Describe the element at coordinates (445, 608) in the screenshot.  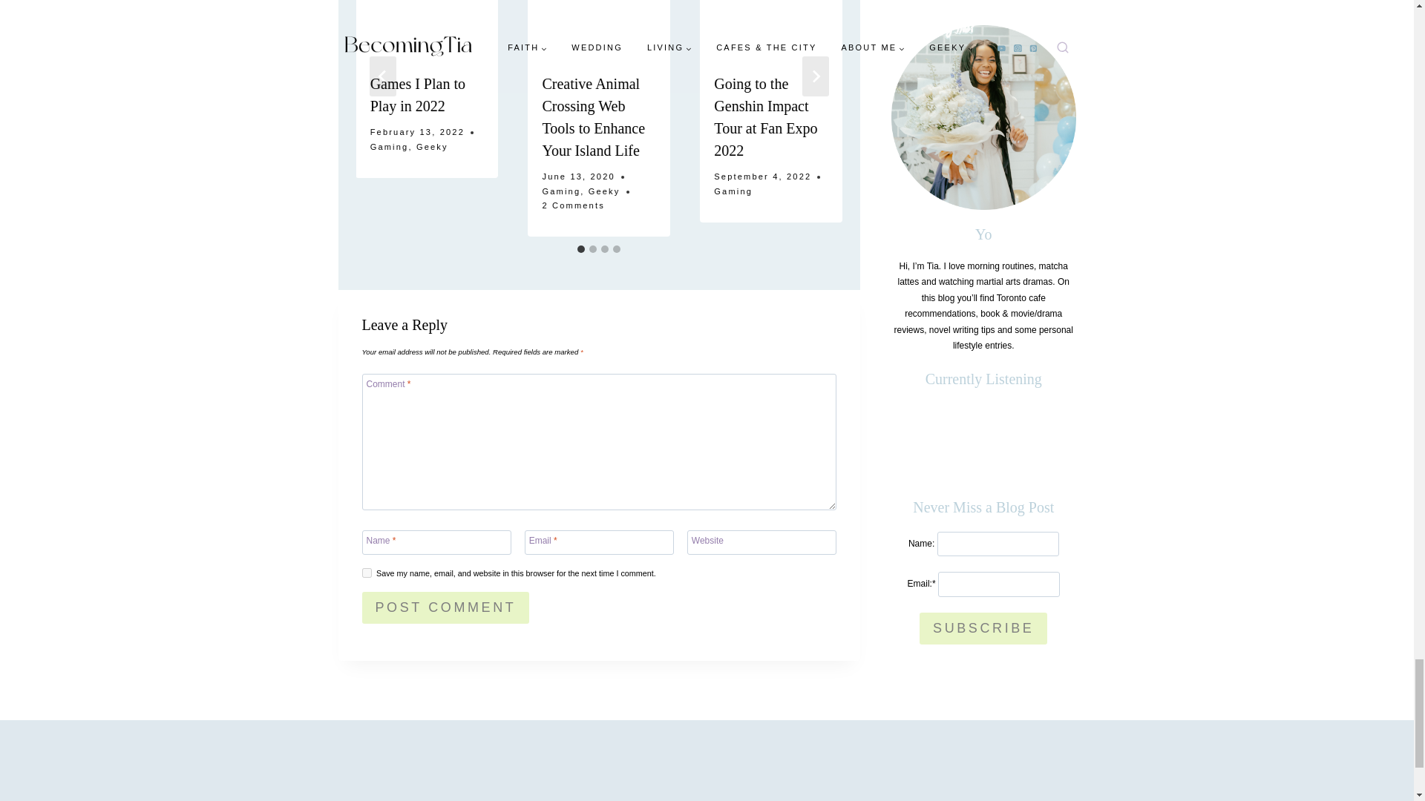
I see `Post Comment` at that location.